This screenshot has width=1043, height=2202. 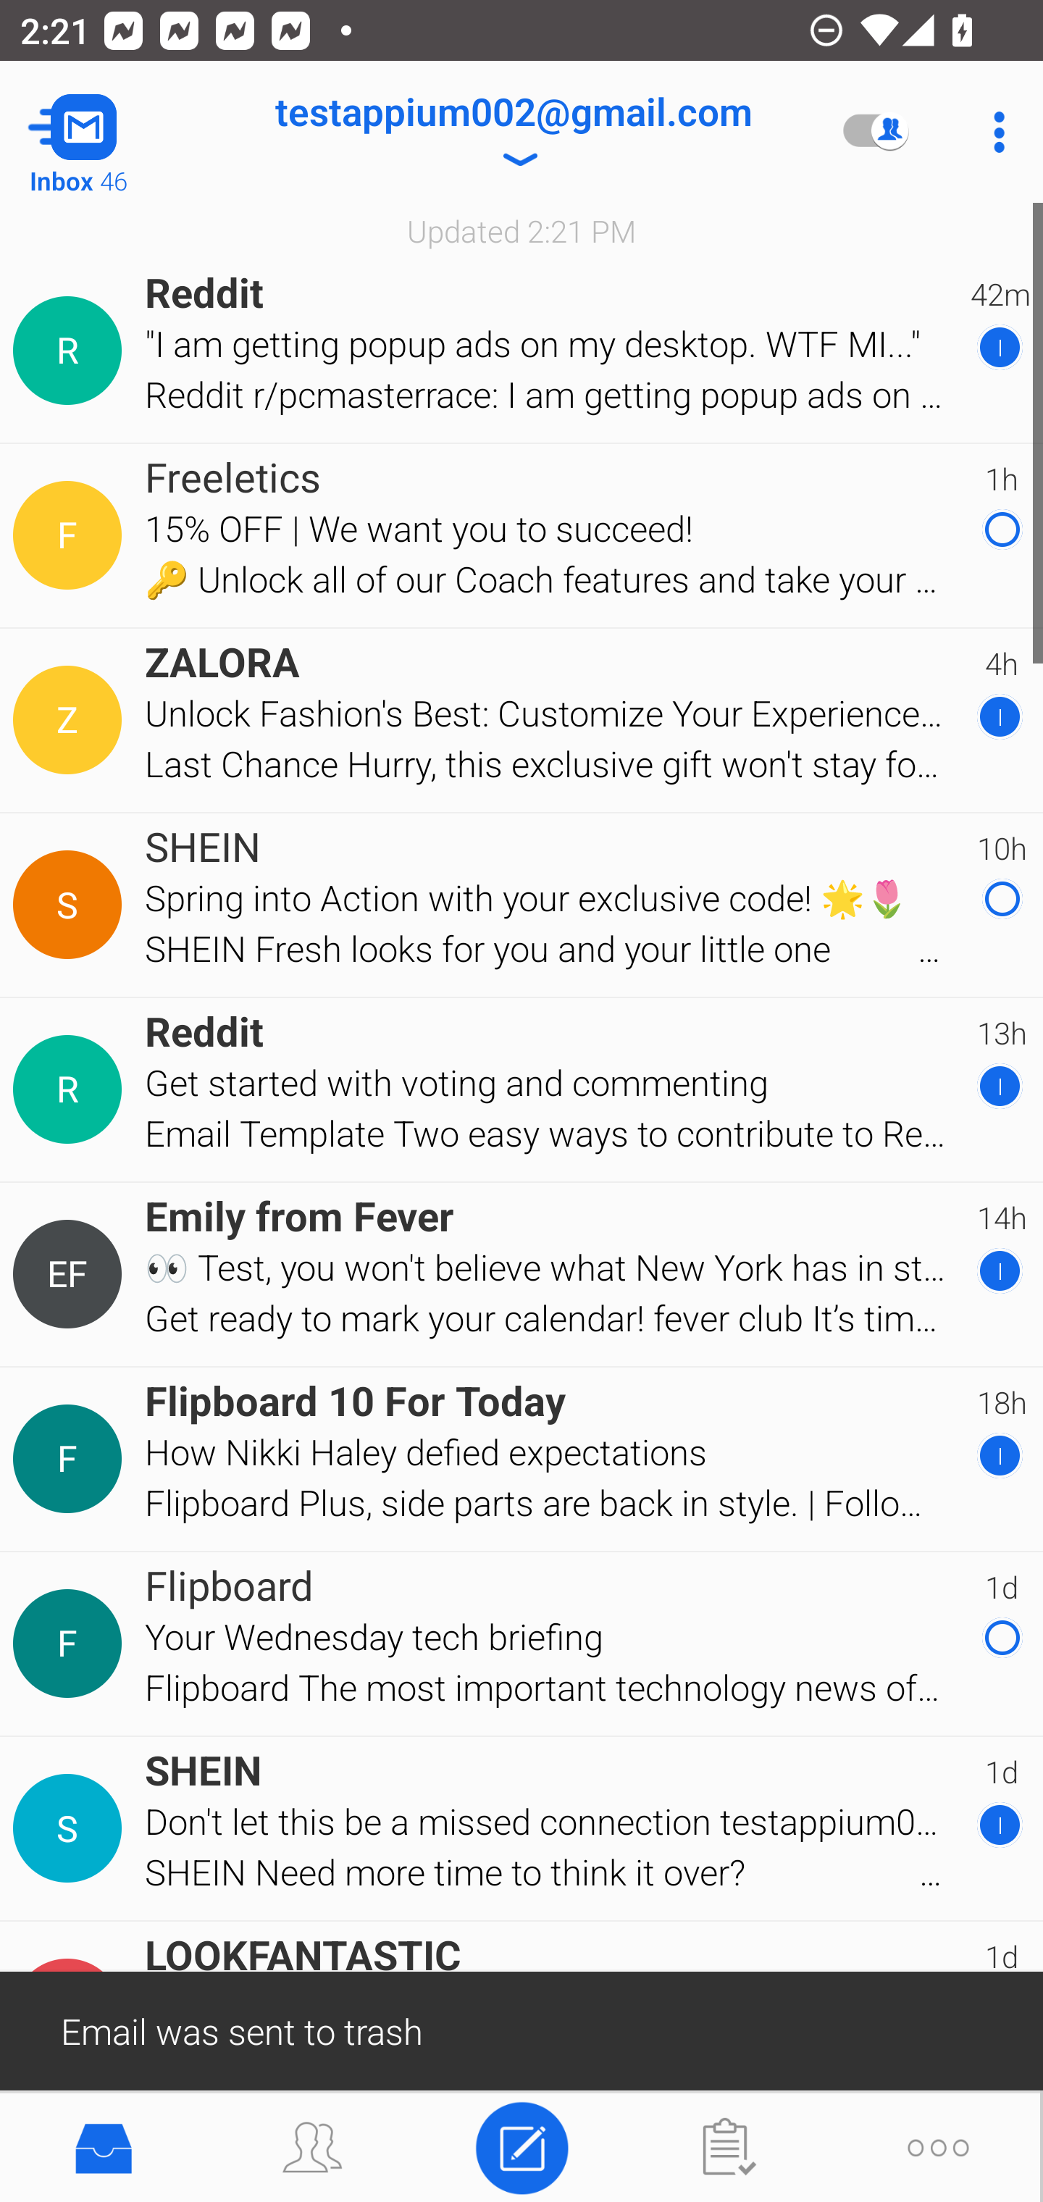 I want to click on Contact Details, so click(x=71, y=1273).